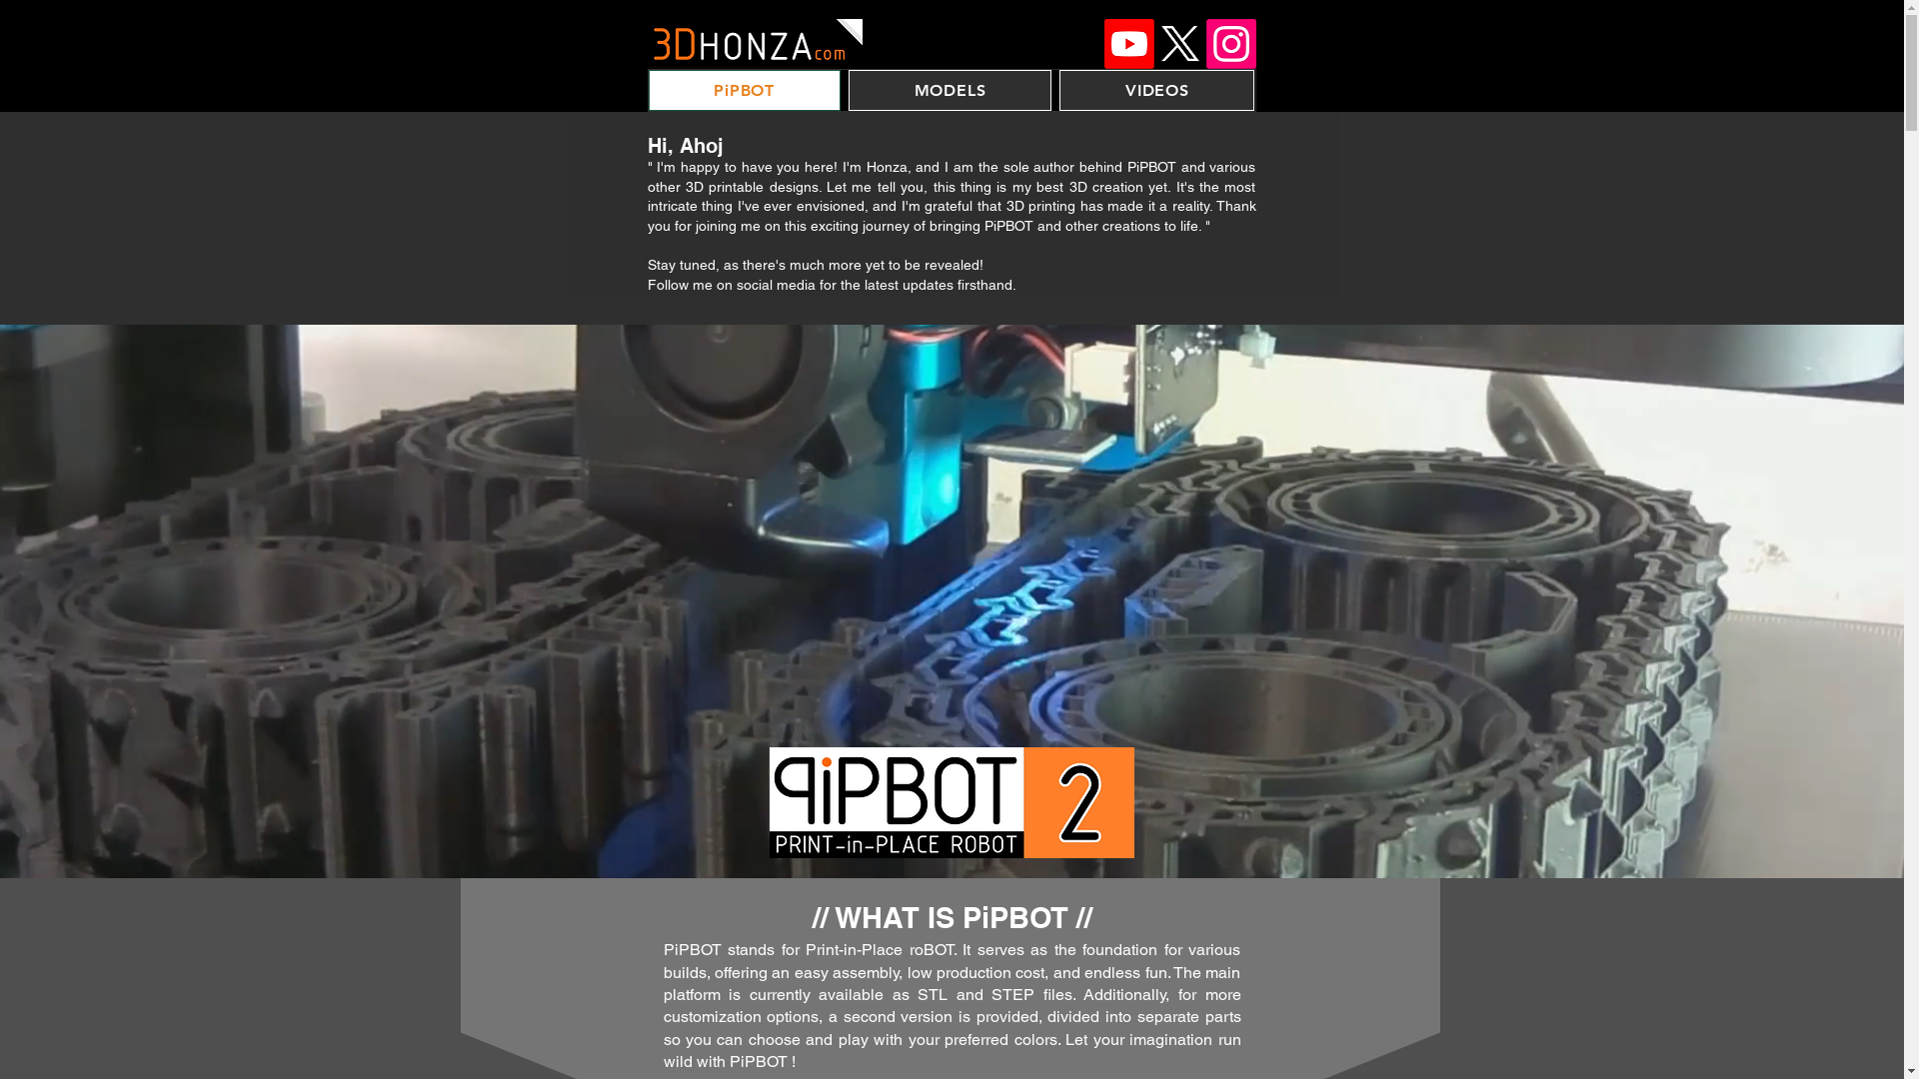 This screenshot has height=1079, width=1919. I want to click on VIDEOS, so click(1157, 90).